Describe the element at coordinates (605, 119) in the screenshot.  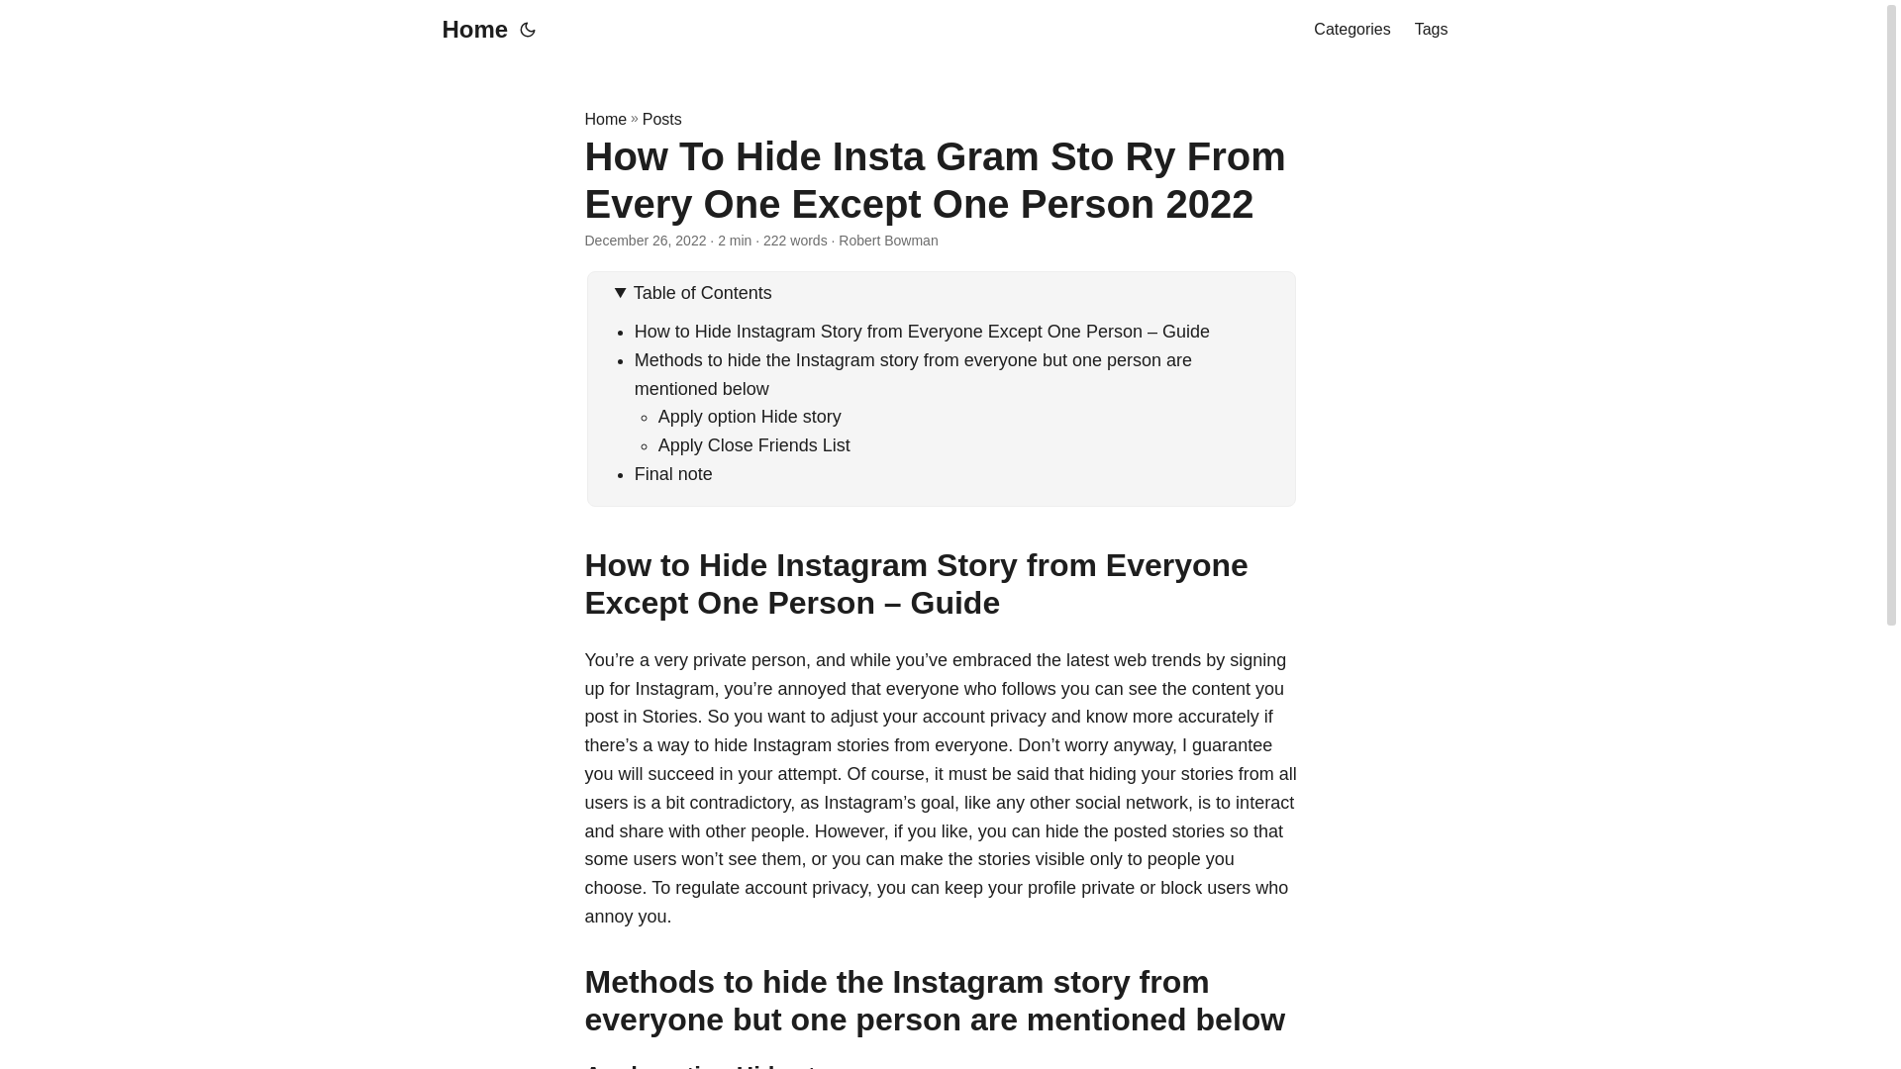
I see `Home` at that location.